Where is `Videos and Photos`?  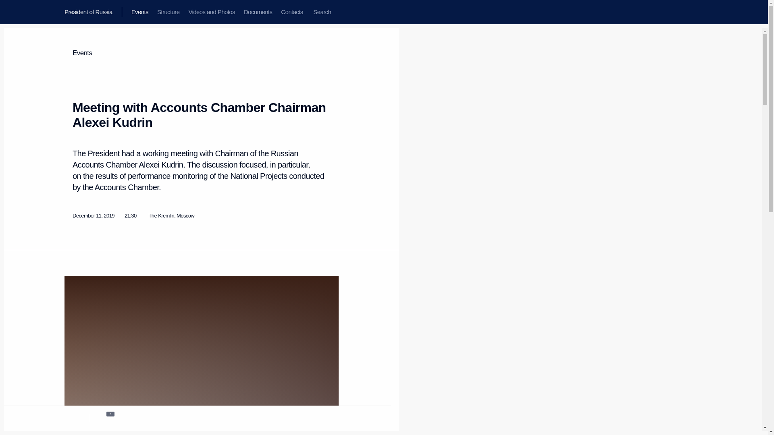 Videos and Photos is located at coordinates (211, 12).